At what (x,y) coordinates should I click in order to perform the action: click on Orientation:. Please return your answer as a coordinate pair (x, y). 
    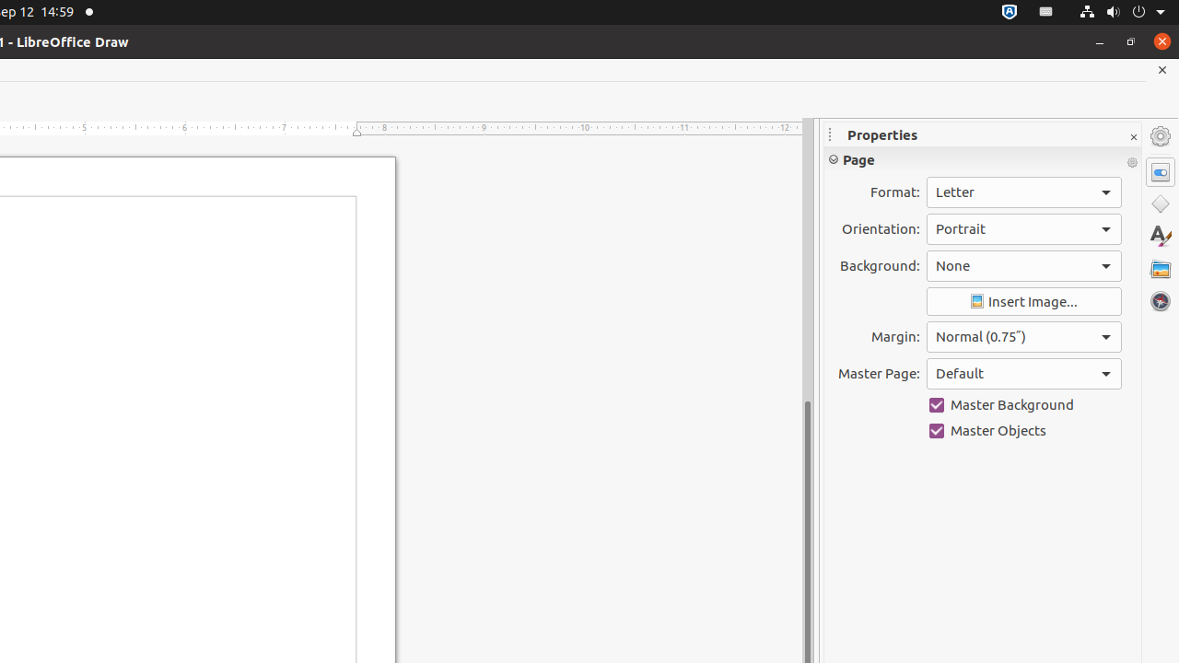
    Looking at the image, I should click on (1024, 229).